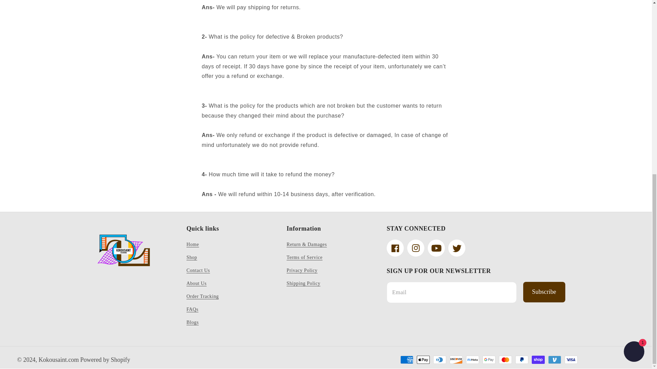 This screenshot has width=657, height=369. What do you see at coordinates (196, 284) in the screenshot?
I see `About Us` at bounding box center [196, 284].